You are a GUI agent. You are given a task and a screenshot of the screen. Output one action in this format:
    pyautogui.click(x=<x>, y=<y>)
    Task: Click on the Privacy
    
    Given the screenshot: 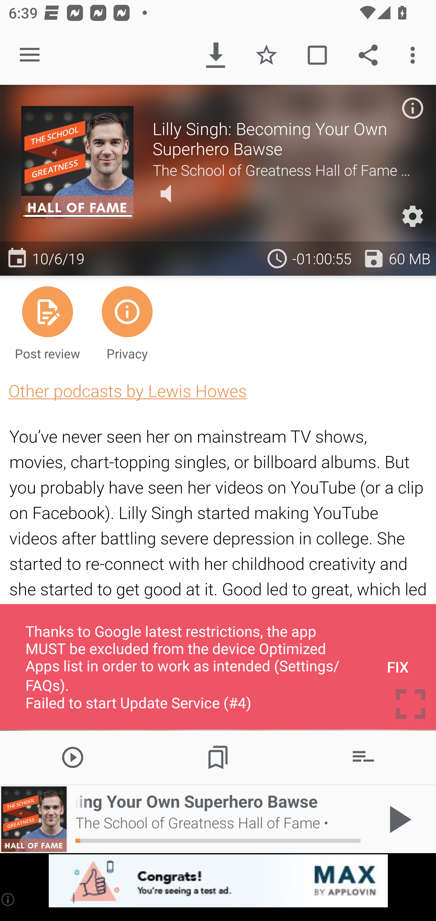 What is the action you would take?
    pyautogui.click(x=127, y=323)
    